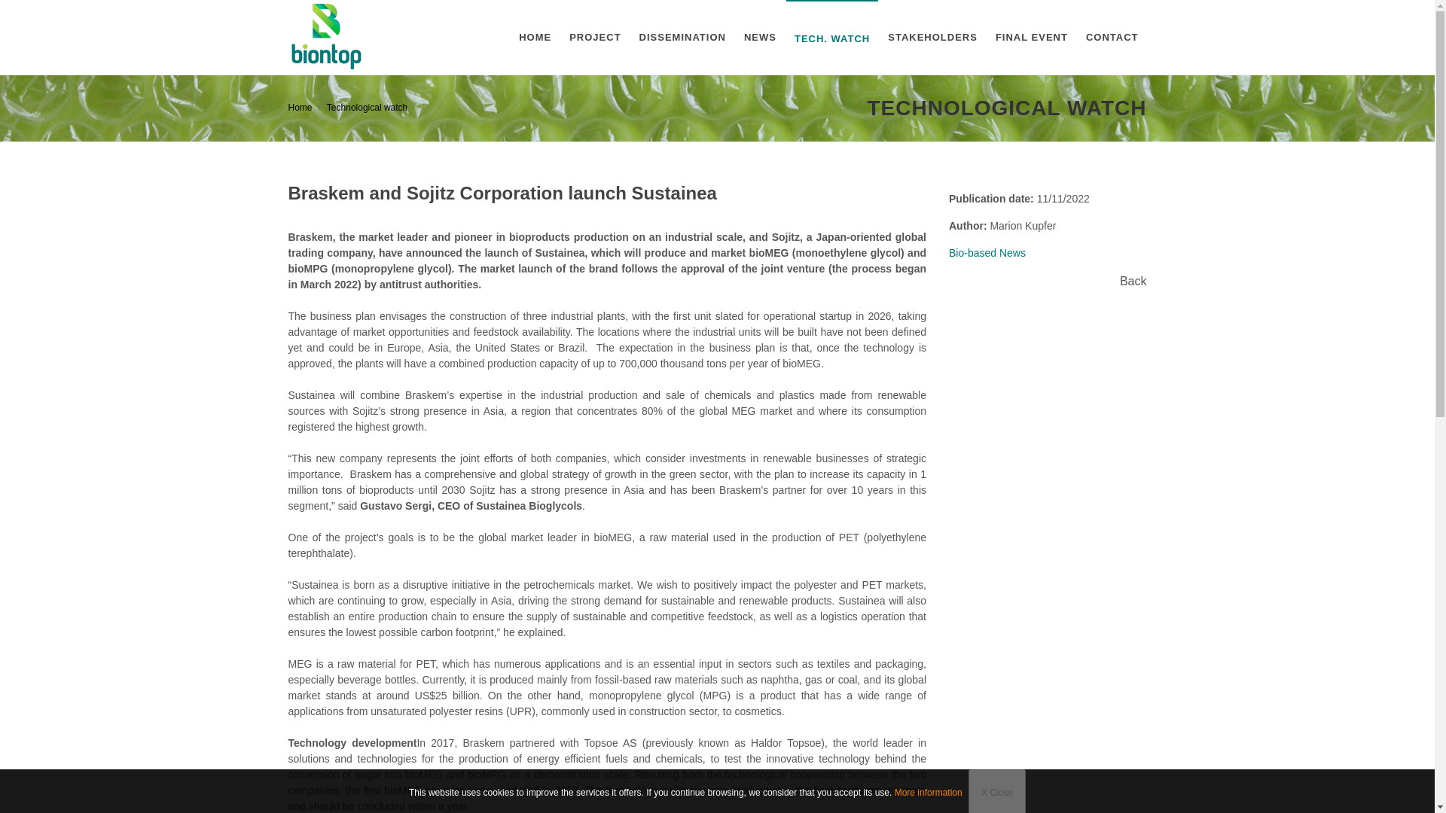 The width and height of the screenshot is (1446, 813). Describe the element at coordinates (1112, 38) in the screenshot. I see `CONTACT` at that location.